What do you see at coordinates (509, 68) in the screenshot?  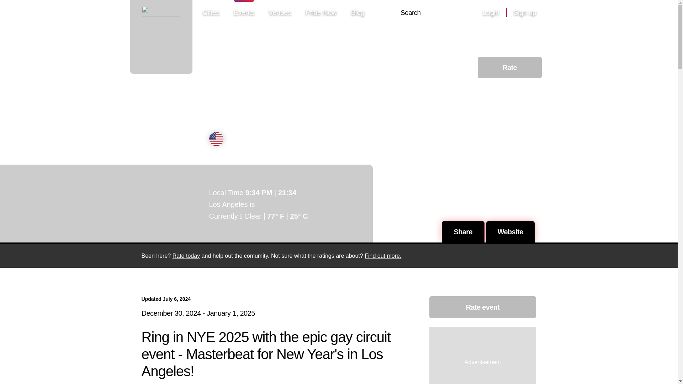 I see `Rate` at bounding box center [509, 68].